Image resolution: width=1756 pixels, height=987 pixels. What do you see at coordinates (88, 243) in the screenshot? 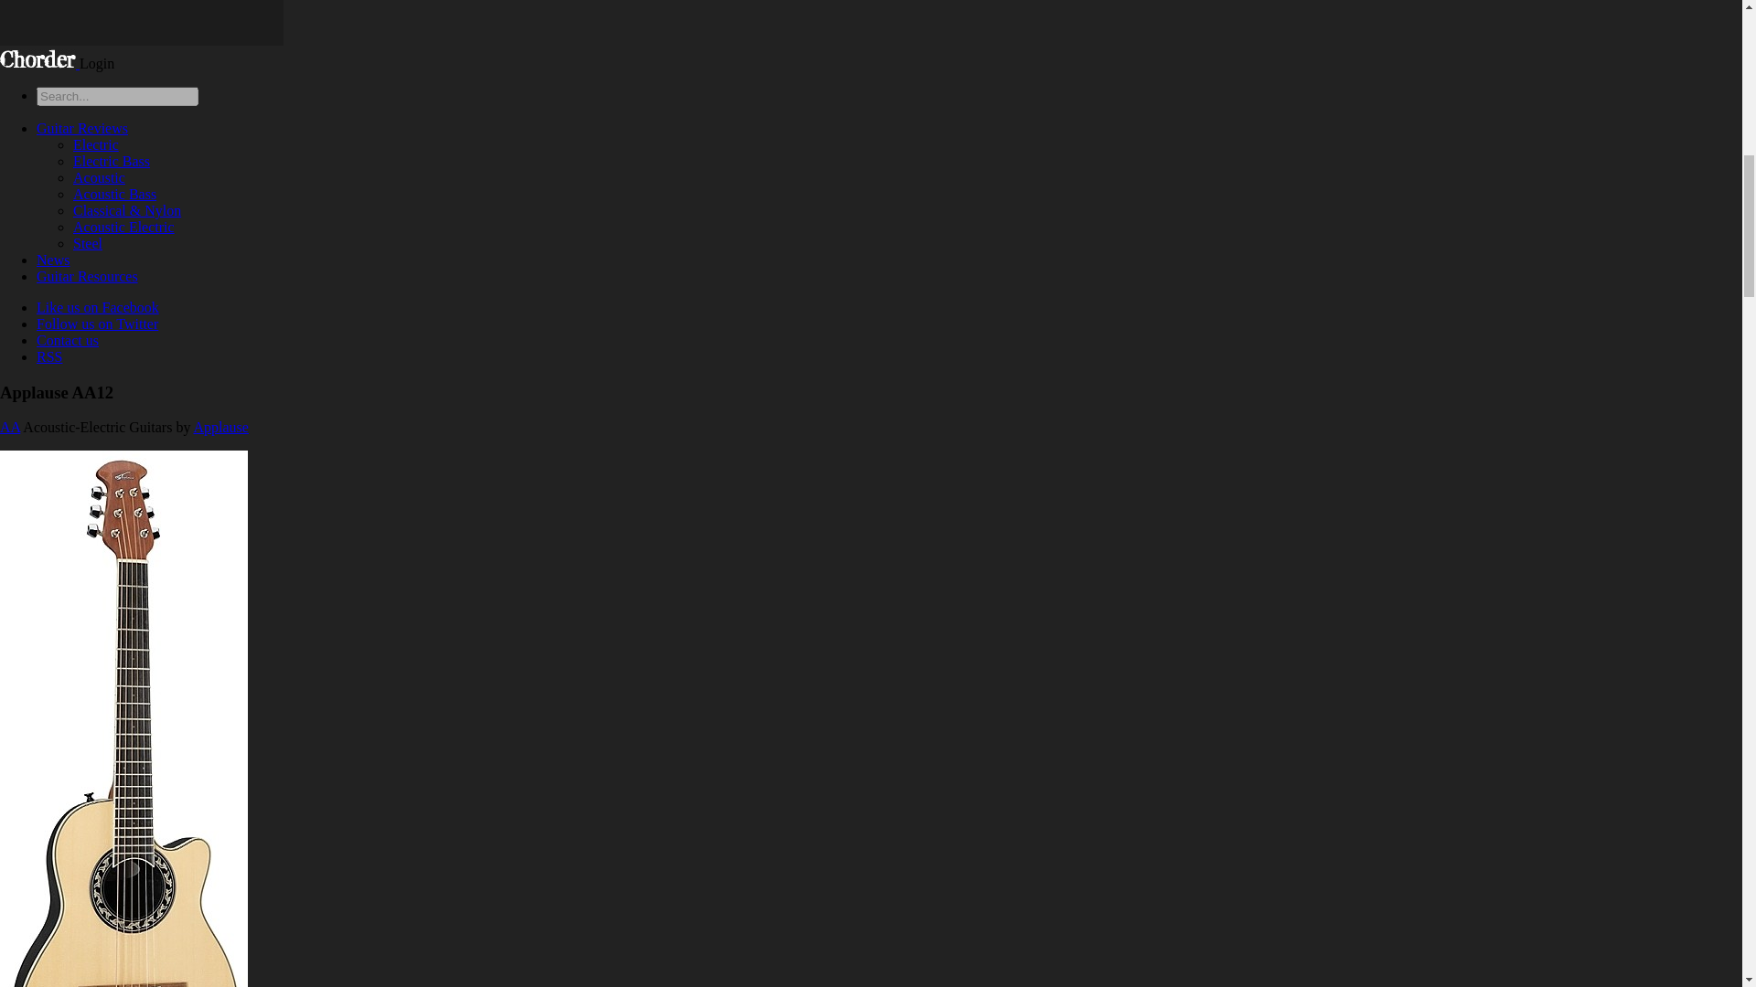
I see `Steel` at bounding box center [88, 243].